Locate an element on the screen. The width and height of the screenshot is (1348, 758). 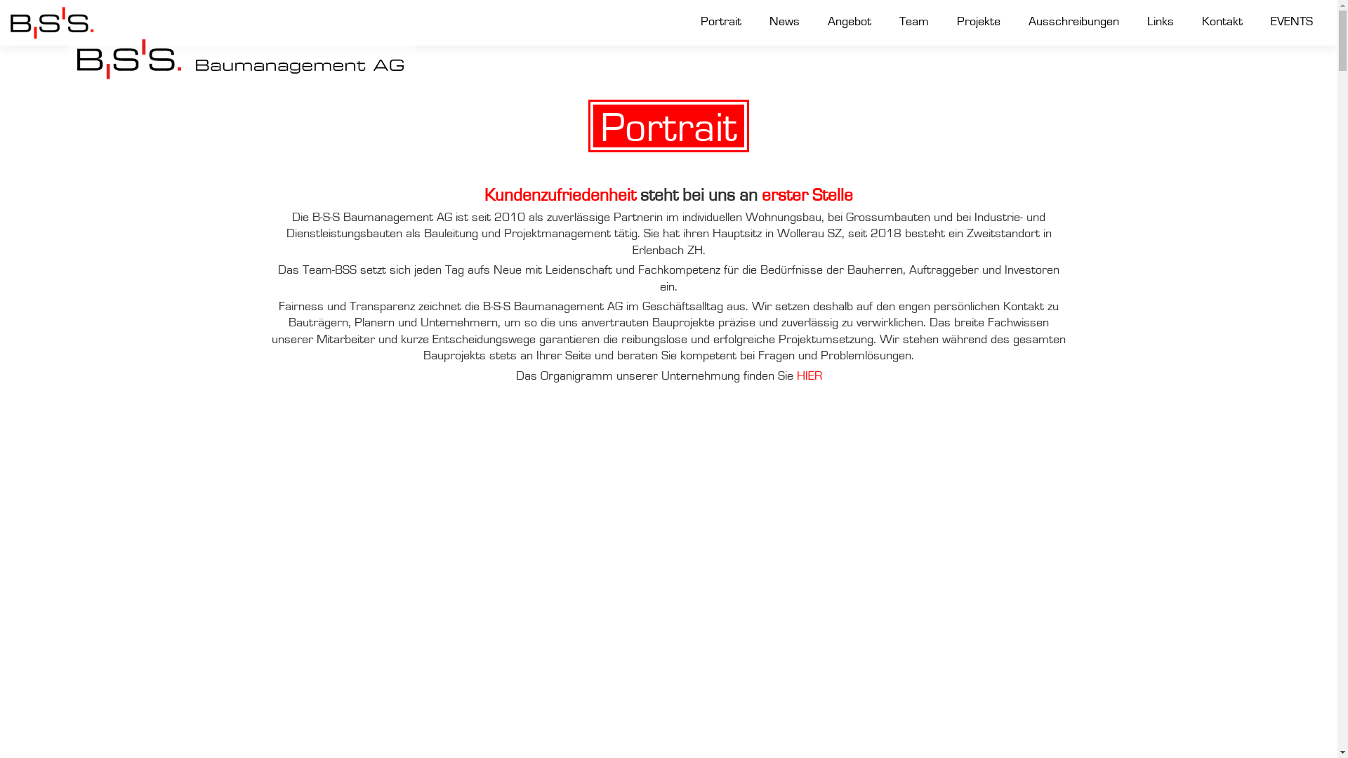
Projekte is located at coordinates (979, 22).